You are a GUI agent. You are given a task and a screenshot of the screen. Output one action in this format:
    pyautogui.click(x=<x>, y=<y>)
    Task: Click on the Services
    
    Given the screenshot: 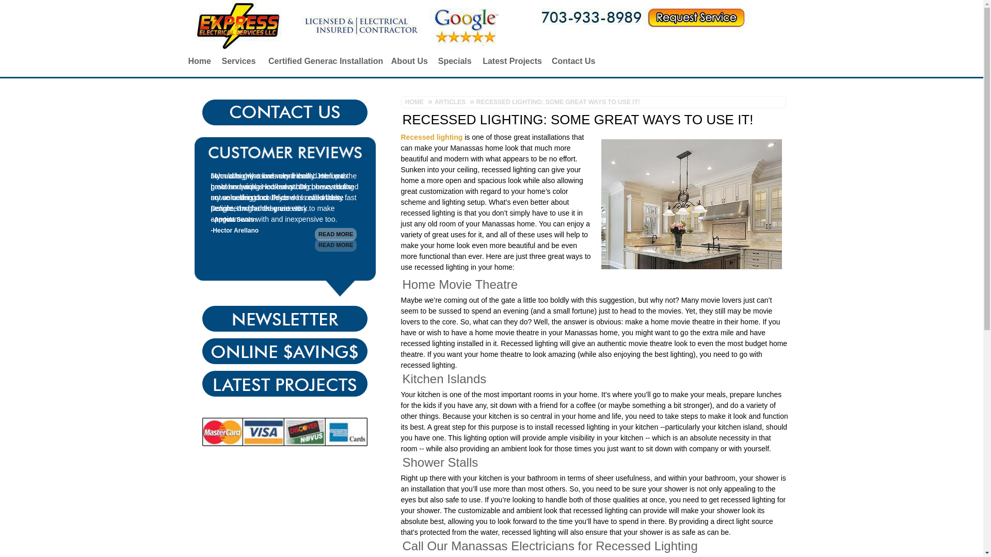 What is the action you would take?
    pyautogui.click(x=237, y=61)
    